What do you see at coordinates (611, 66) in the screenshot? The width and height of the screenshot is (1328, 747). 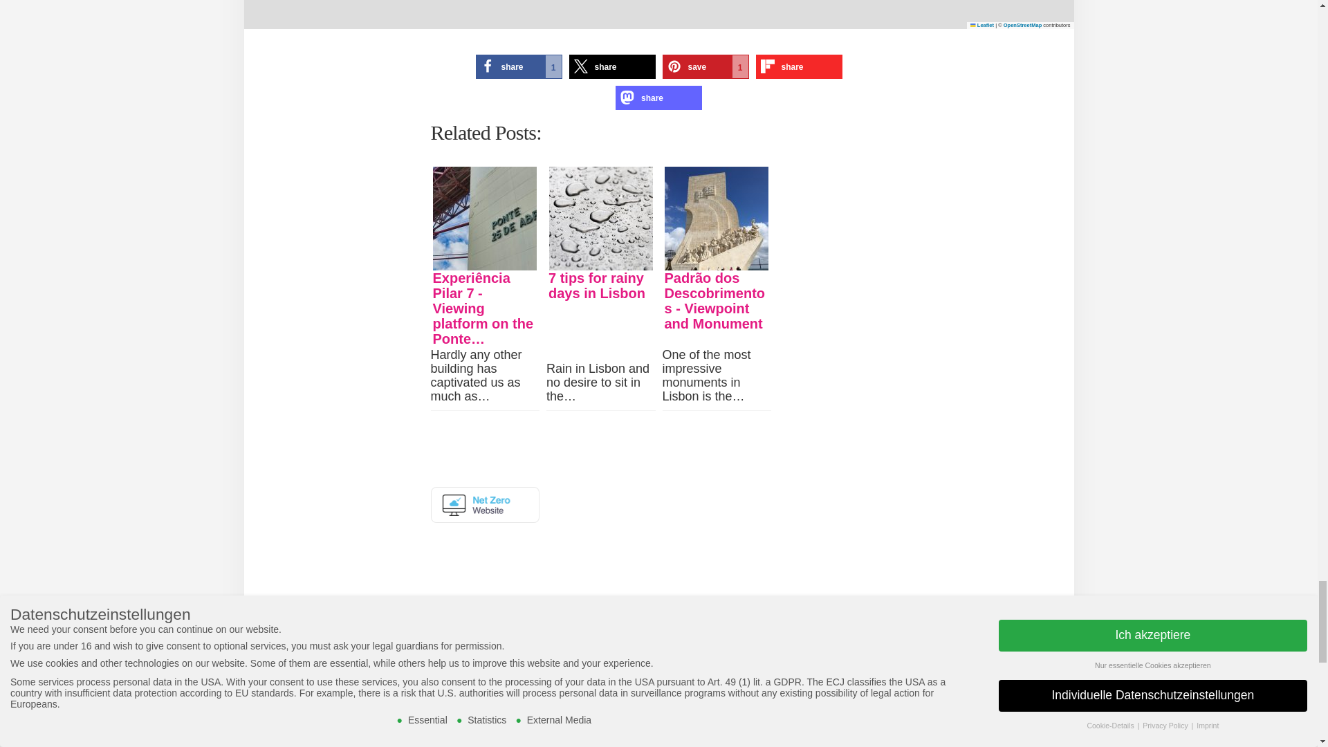 I see `Share on X` at bounding box center [611, 66].